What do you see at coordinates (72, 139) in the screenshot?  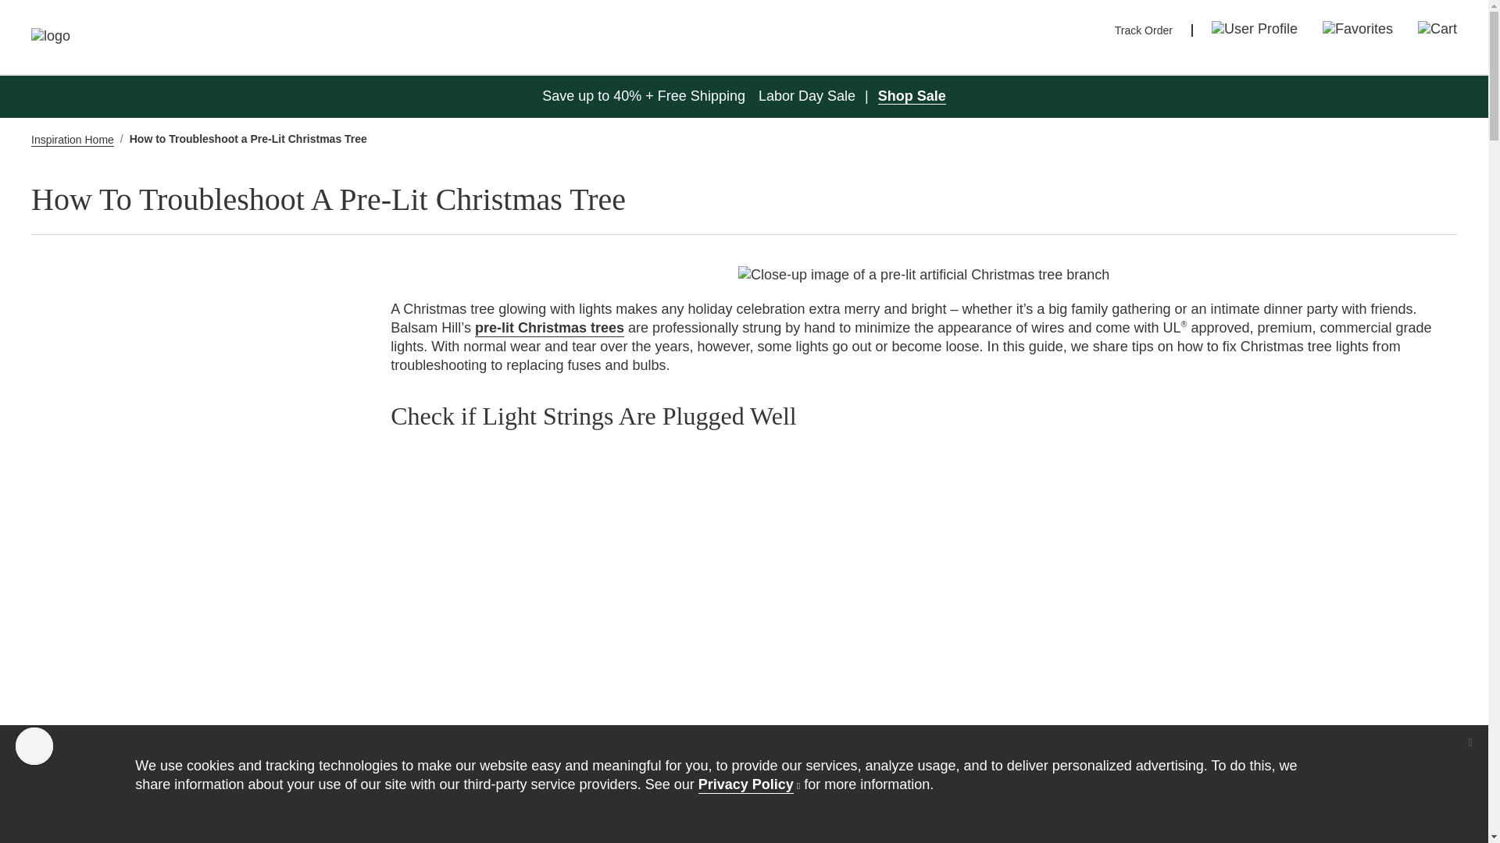 I see `Inspiration Home` at bounding box center [72, 139].